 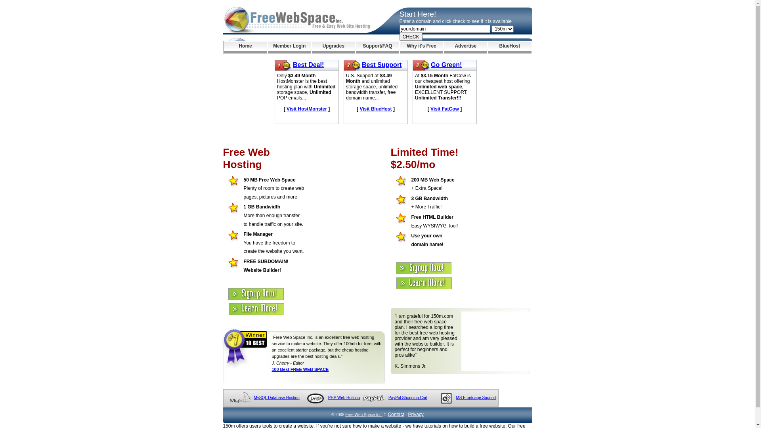 I want to click on BlueHost, so click(x=510, y=48).